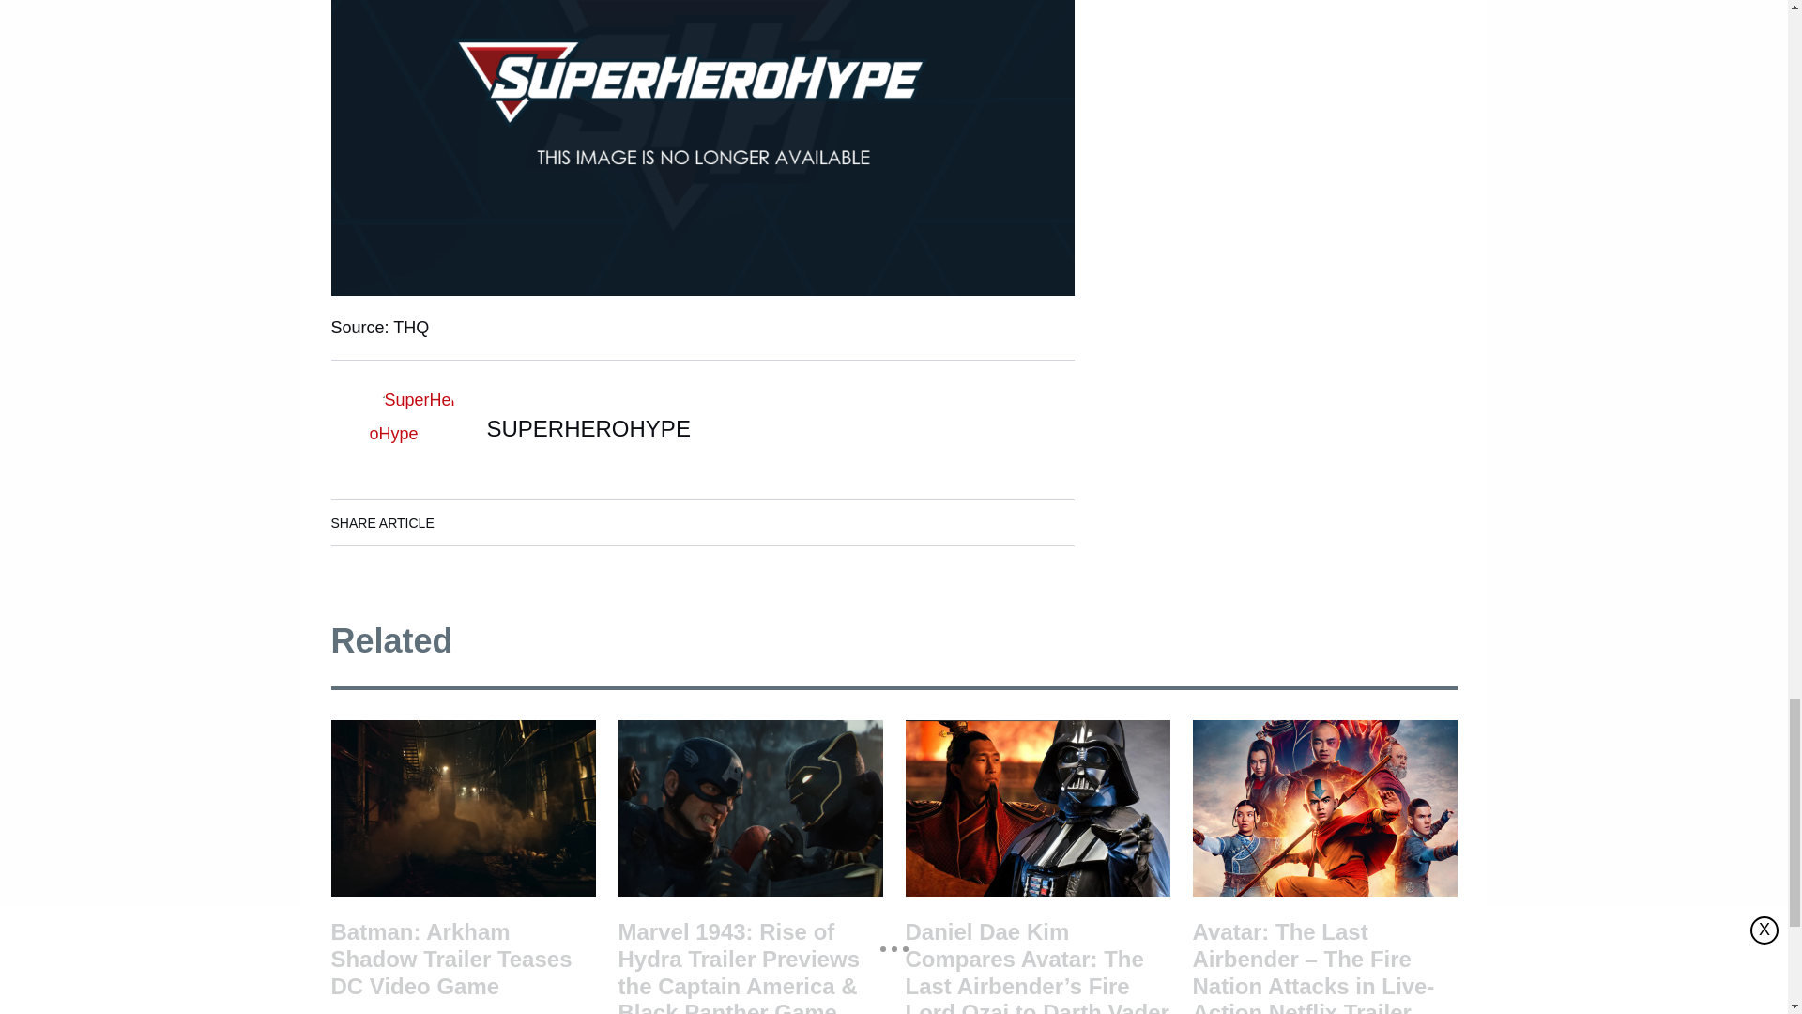  I want to click on Facebook, so click(467, 523).